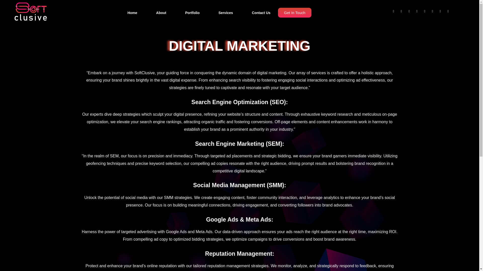  I want to click on Instagram, so click(434, 13).